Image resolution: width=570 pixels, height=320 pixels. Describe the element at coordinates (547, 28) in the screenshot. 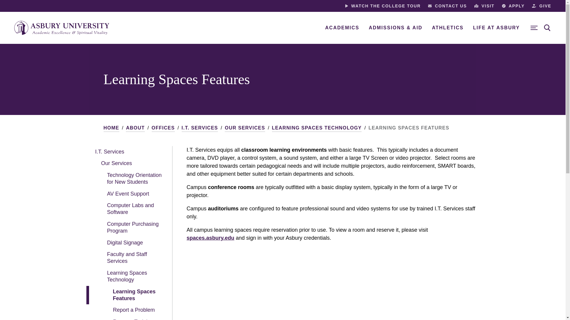

I see `Search` at that location.